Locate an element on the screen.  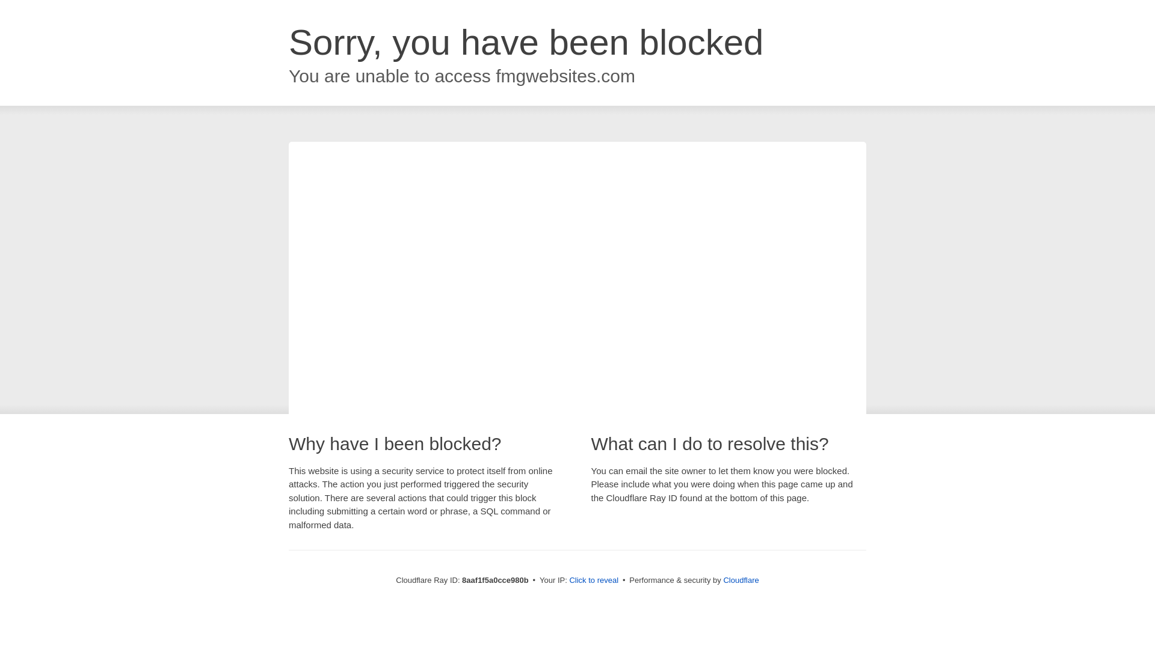
Click to reveal is located at coordinates (593, 580).